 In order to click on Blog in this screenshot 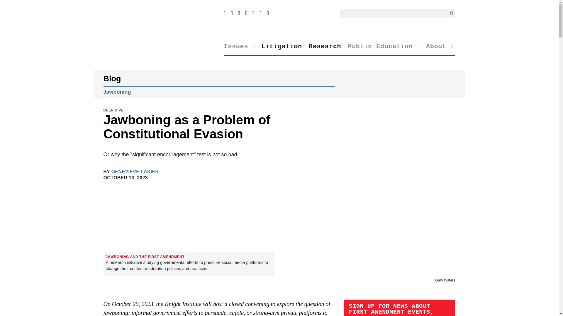, I will do `click(112, 78)`.